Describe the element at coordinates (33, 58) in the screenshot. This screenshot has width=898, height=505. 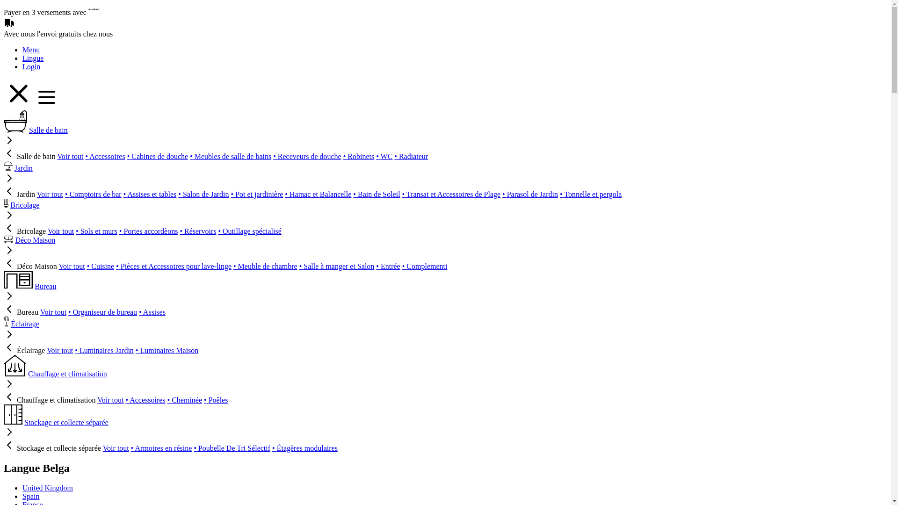
I see `Lingue` at that location.